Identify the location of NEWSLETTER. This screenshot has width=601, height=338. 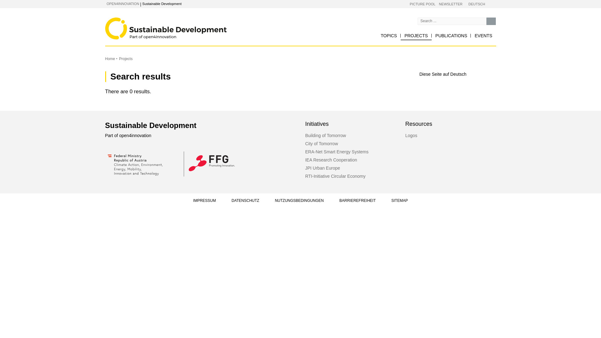
(450, 4).